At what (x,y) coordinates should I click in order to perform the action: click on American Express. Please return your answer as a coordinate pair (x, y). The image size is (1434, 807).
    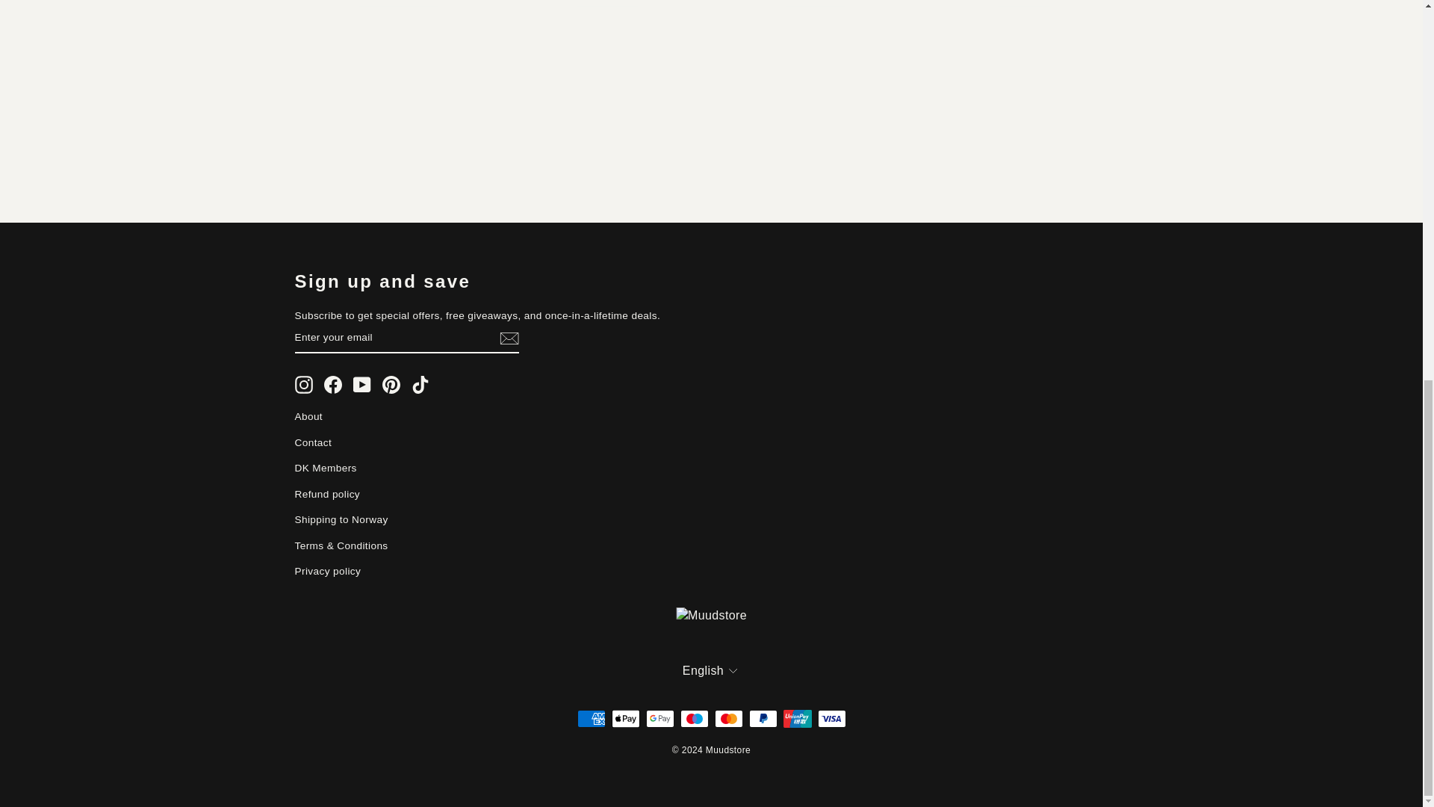
    Looking at the image, I should click on (590, 719).